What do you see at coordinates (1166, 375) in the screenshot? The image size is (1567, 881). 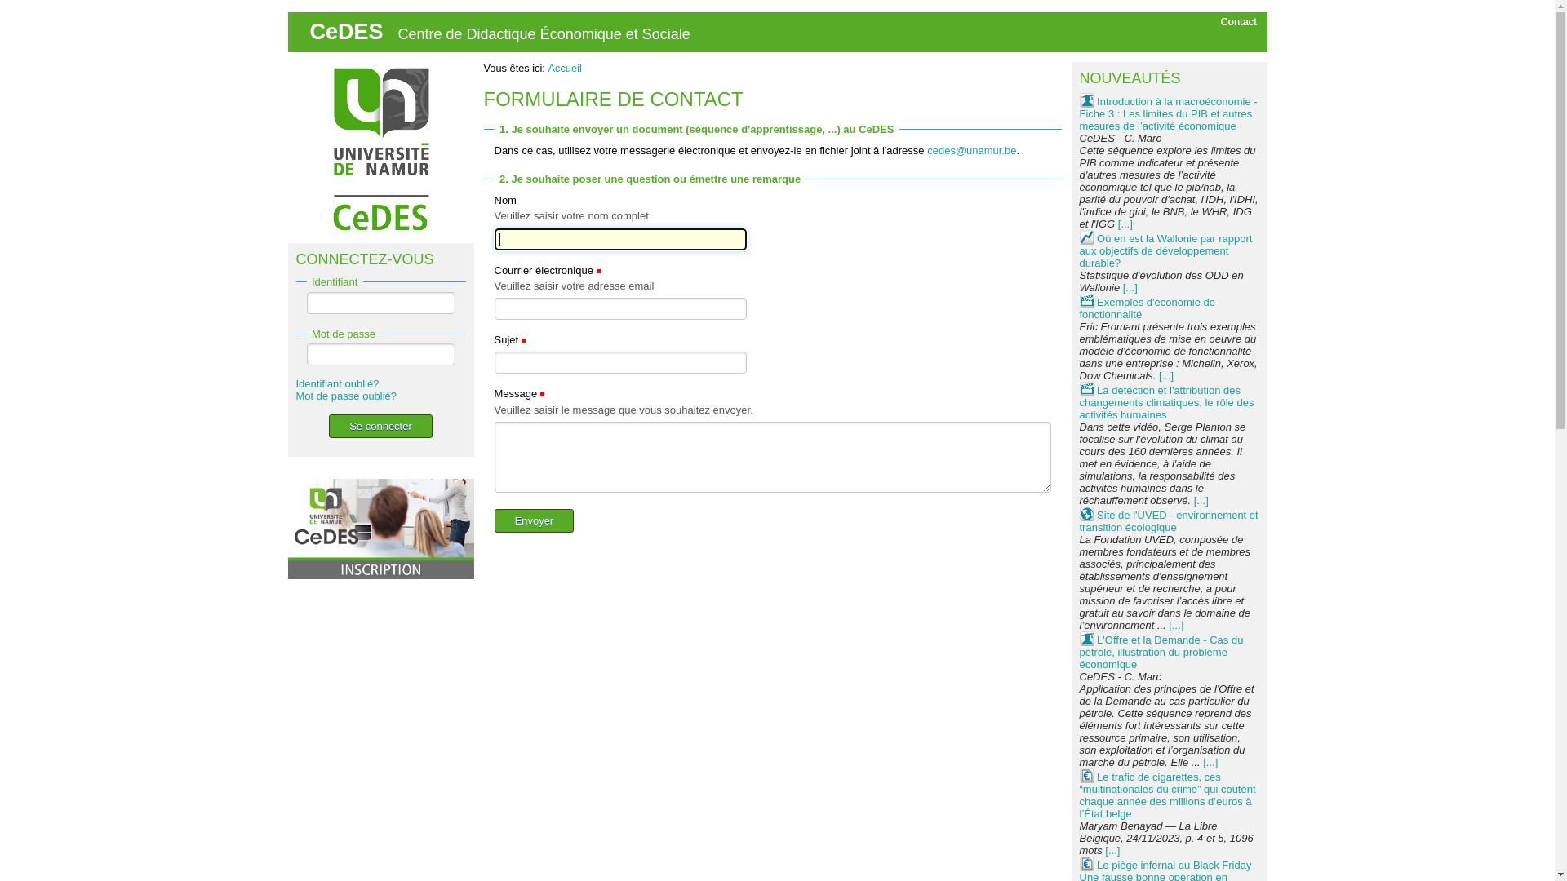 I see `[...]` at bounding box center [1166, 375].